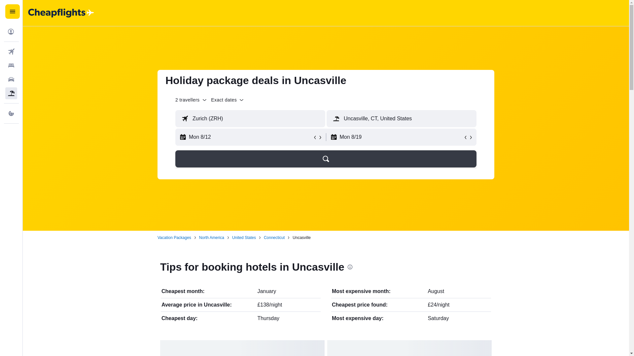 The width and height of the screenshot is (634, 356). What do you see at coordinates (274, 237) in the screenshot?
I see `Connecticut` at bounding box center [274, 237].